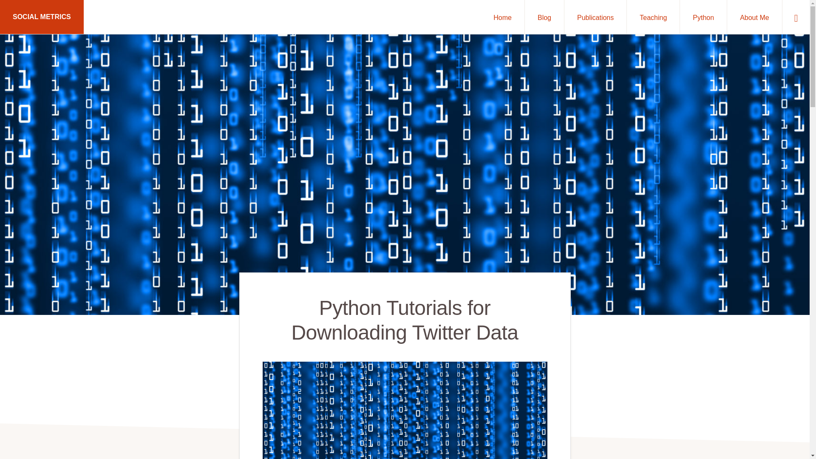 The width and height of the screenshot is (816, 459). Describe the element at coordinates (703, 17) in the screenshot. I see `Python` at that location.